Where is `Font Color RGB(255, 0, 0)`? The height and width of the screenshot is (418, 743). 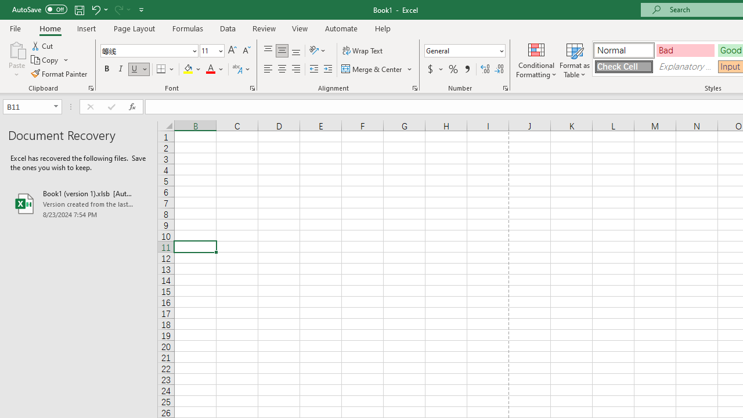 Font Color RGB(255, 0, 0) is located at coordinates (210, 70).